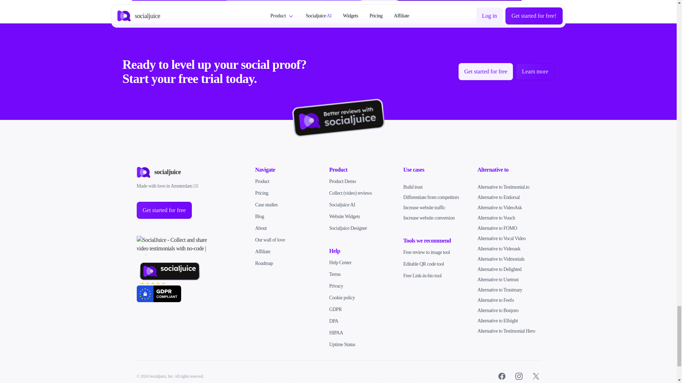 The height and width of the screenshot is (383, 682). What do you see at coordinates (164, 210) in the screenshot?
I see `Get started for free` at bounding box center [164, 210].